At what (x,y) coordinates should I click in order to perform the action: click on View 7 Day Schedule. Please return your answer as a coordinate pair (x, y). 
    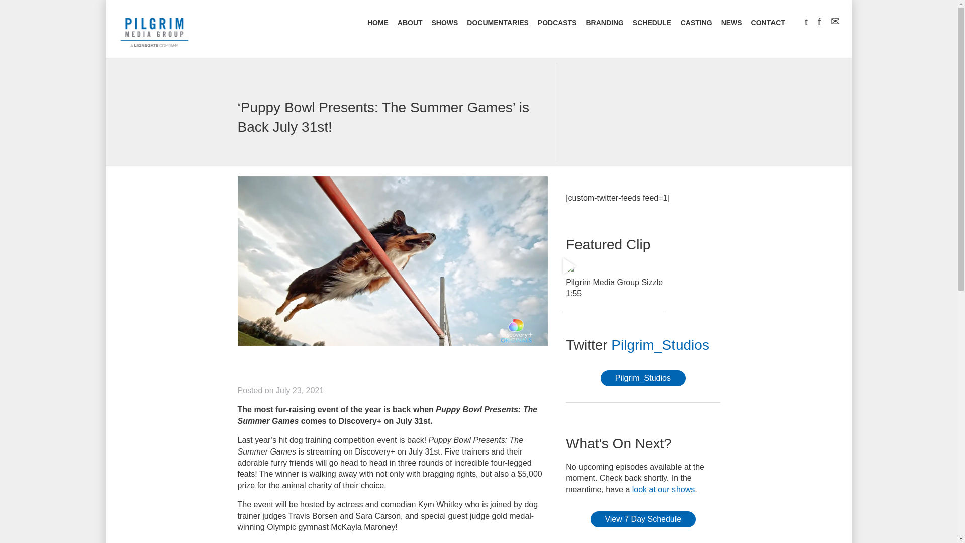
    Looking at the image, I should click on (643, 519).